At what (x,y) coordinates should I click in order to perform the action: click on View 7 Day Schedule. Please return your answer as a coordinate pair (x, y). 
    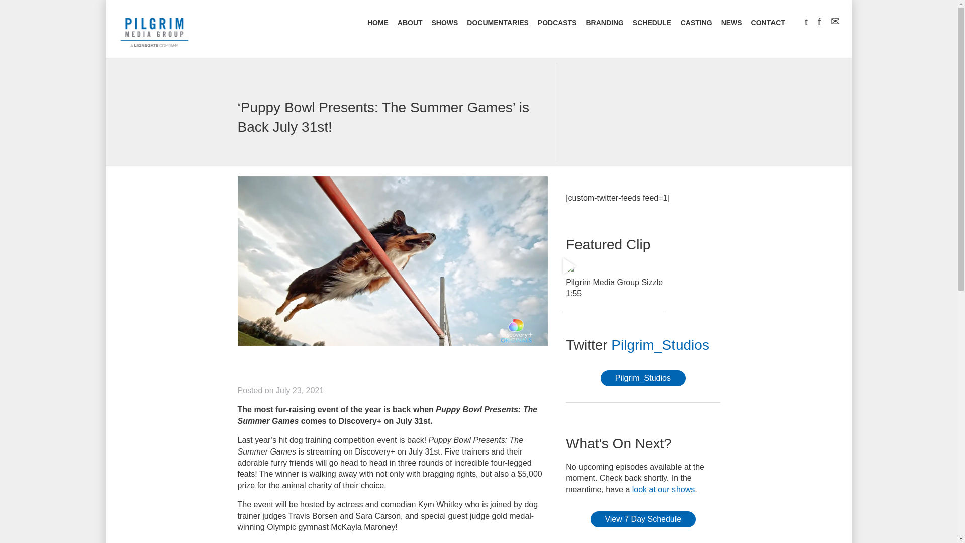
    Looking at the image, I should click on (643, 519).